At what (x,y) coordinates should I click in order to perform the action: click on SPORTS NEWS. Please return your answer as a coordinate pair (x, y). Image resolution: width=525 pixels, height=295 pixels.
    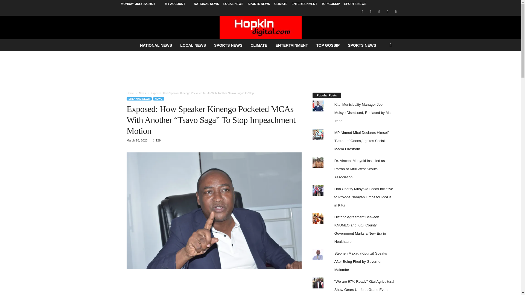
    Looking at the image, I should click on (259, 4).